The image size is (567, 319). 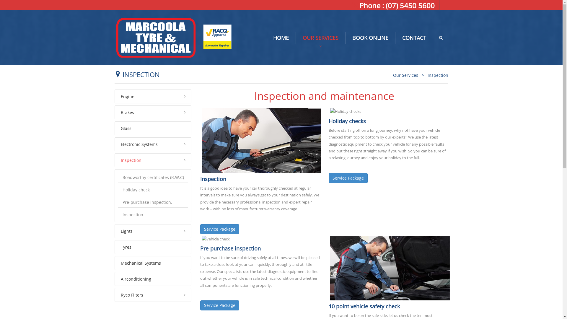 I want to click on OUR SERVICES, so click(x=321, y=38).